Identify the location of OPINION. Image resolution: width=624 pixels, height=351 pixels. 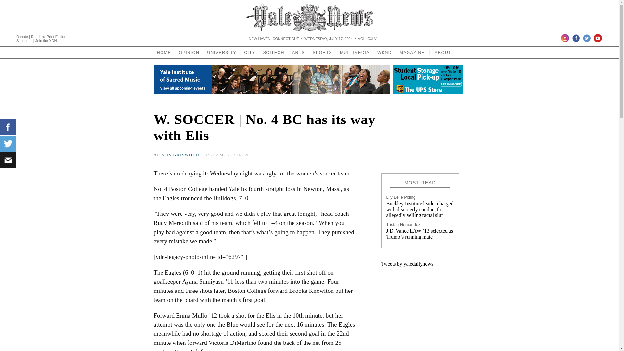
(188, 52).